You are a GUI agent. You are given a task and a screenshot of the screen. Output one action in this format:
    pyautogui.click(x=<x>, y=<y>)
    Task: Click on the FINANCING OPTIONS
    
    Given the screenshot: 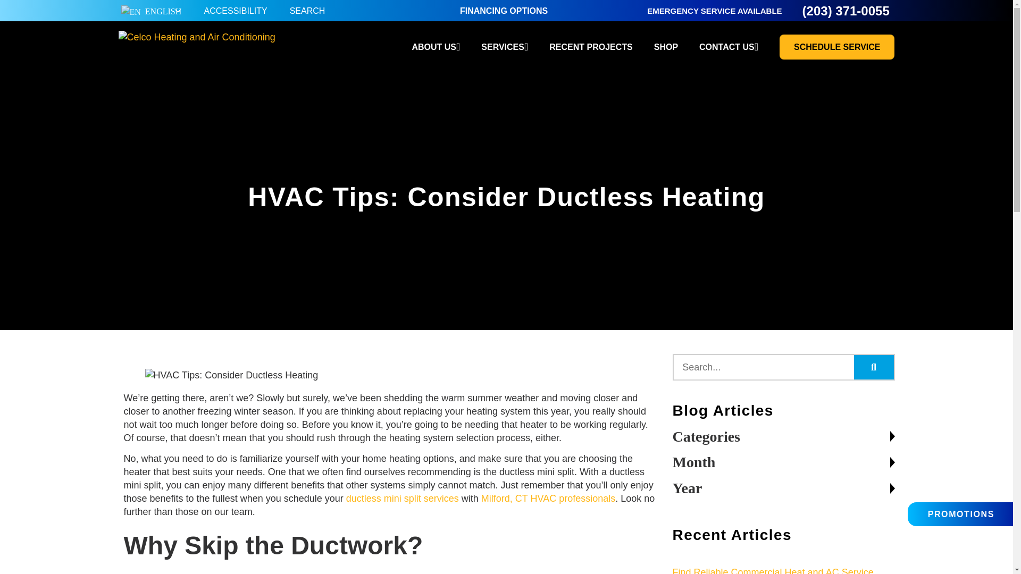 What is the action you would take?
    pyautogui.click(x=504, y=11)
    